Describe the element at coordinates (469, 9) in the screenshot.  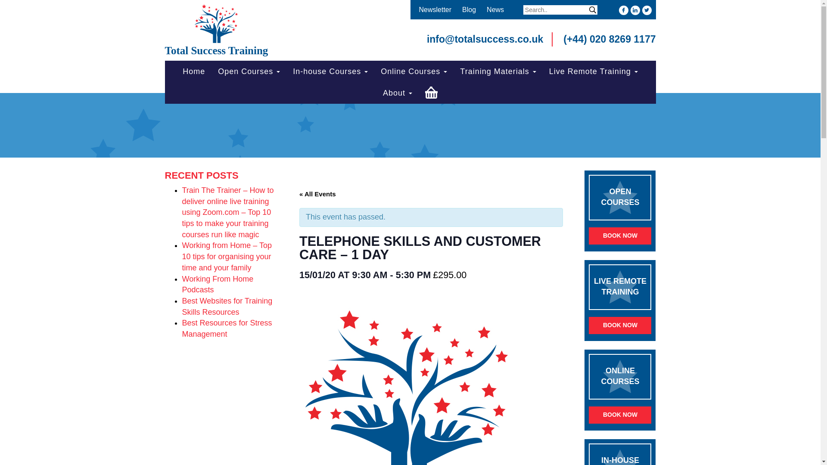
I see `Blog` at that location.